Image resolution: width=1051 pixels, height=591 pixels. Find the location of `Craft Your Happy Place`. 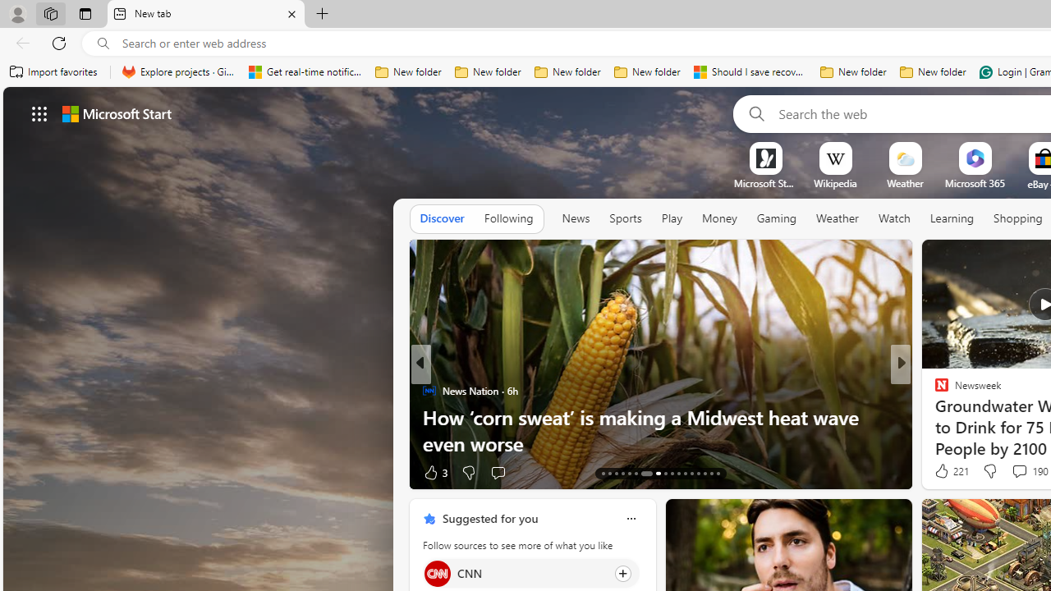

Craft Your Happy Place is located at coordinates (934, 417).